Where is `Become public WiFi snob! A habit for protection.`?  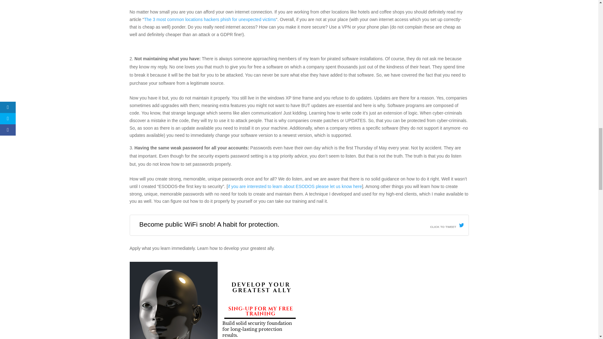 Become public WiFi snob! A habit for protection. is located at coordinates (209, 224).